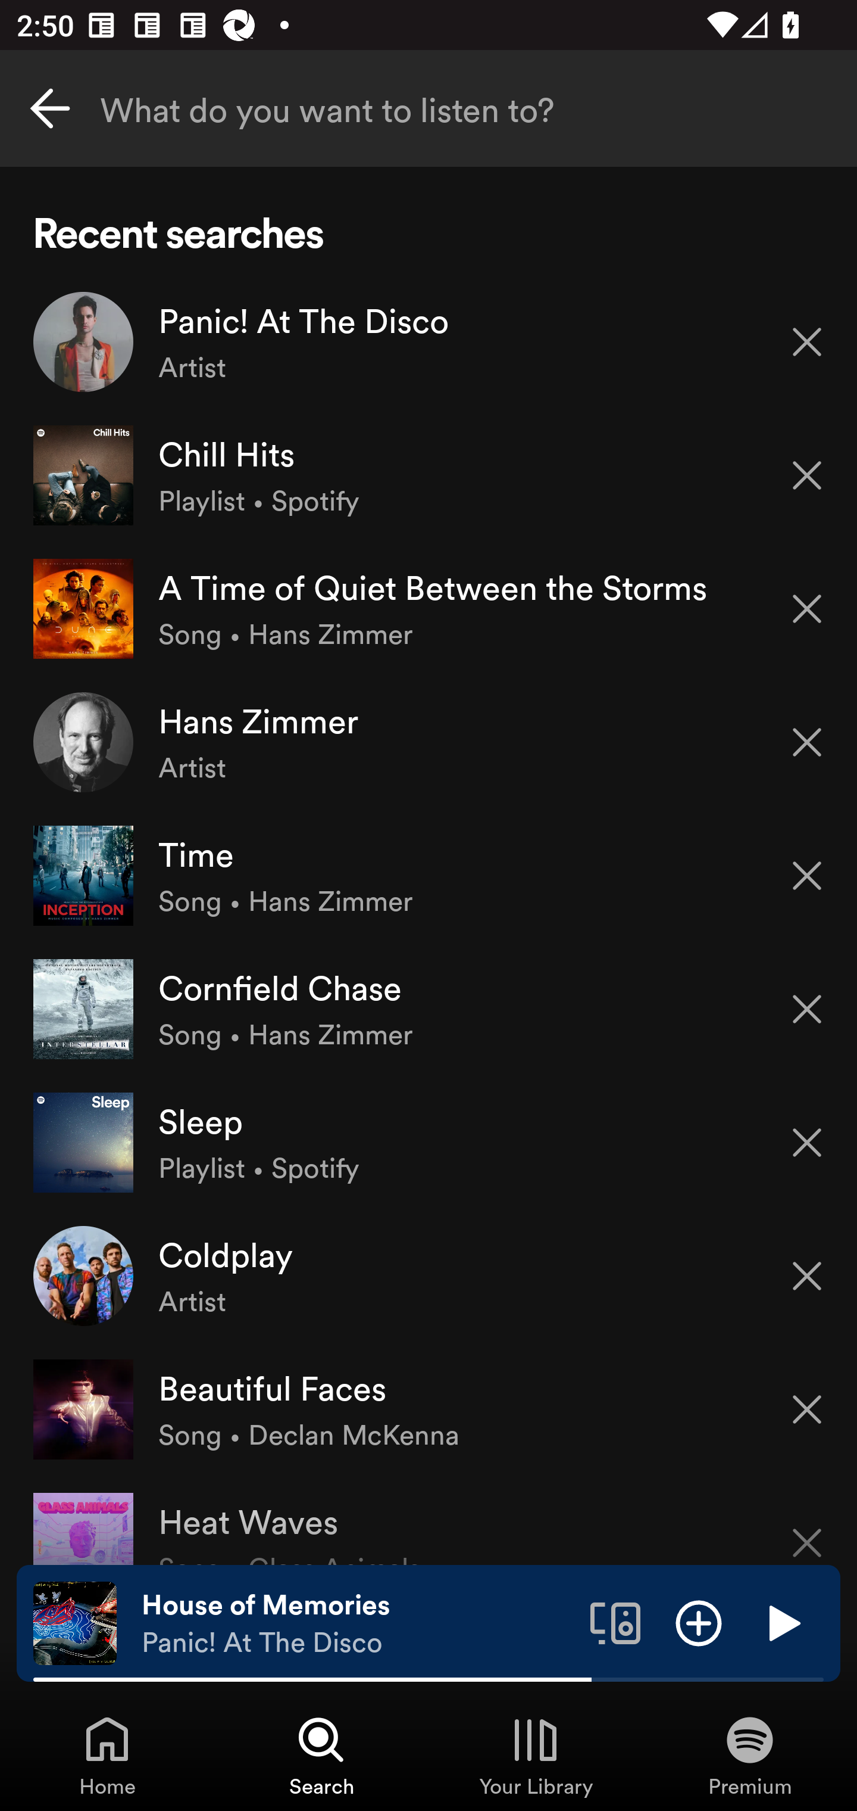 The image size is (857, 1811). Describe the element at coordinates (321, 1755) in the screenshot. I see `Search, Tab 2 of 4 Search Search` at that location.